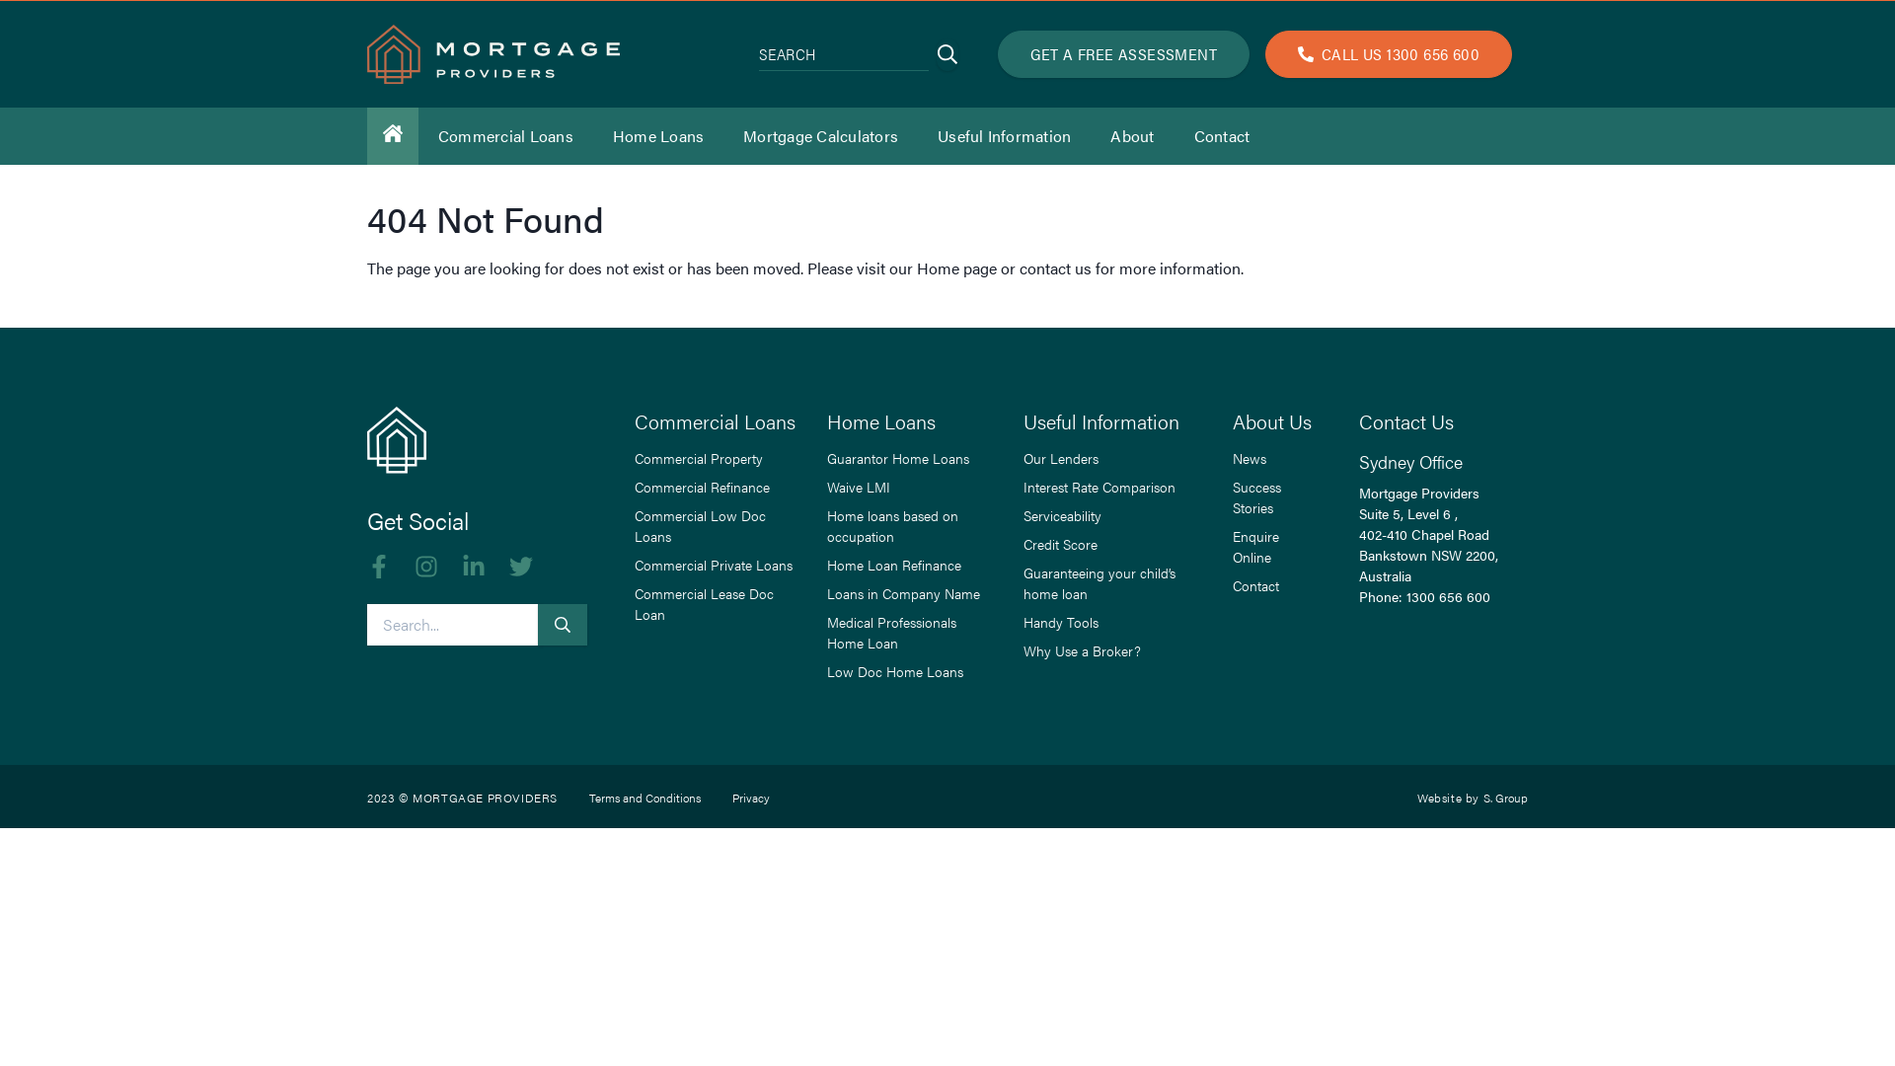  I want to click on GET A FREE ASSESSMENT, so click(1123, 54).